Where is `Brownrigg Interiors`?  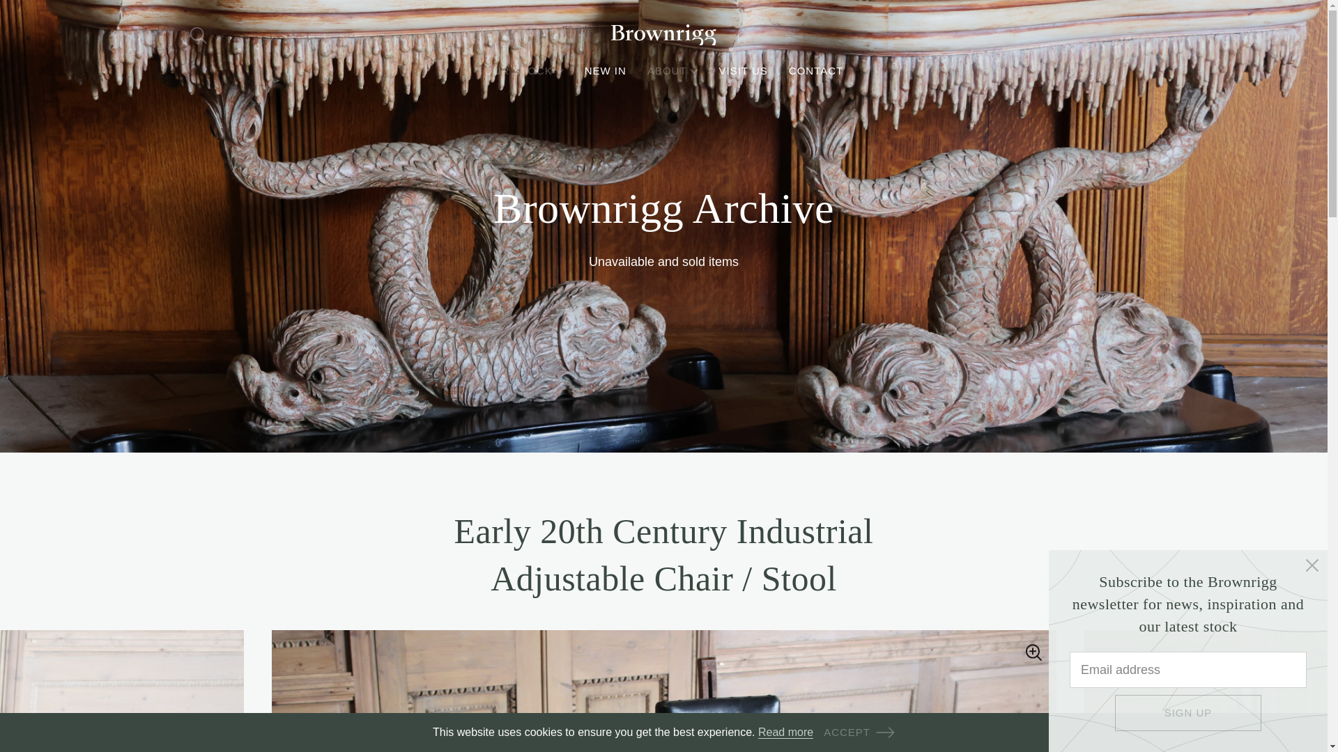
Brownrigg Interiors is located at coordinates (663, 35).